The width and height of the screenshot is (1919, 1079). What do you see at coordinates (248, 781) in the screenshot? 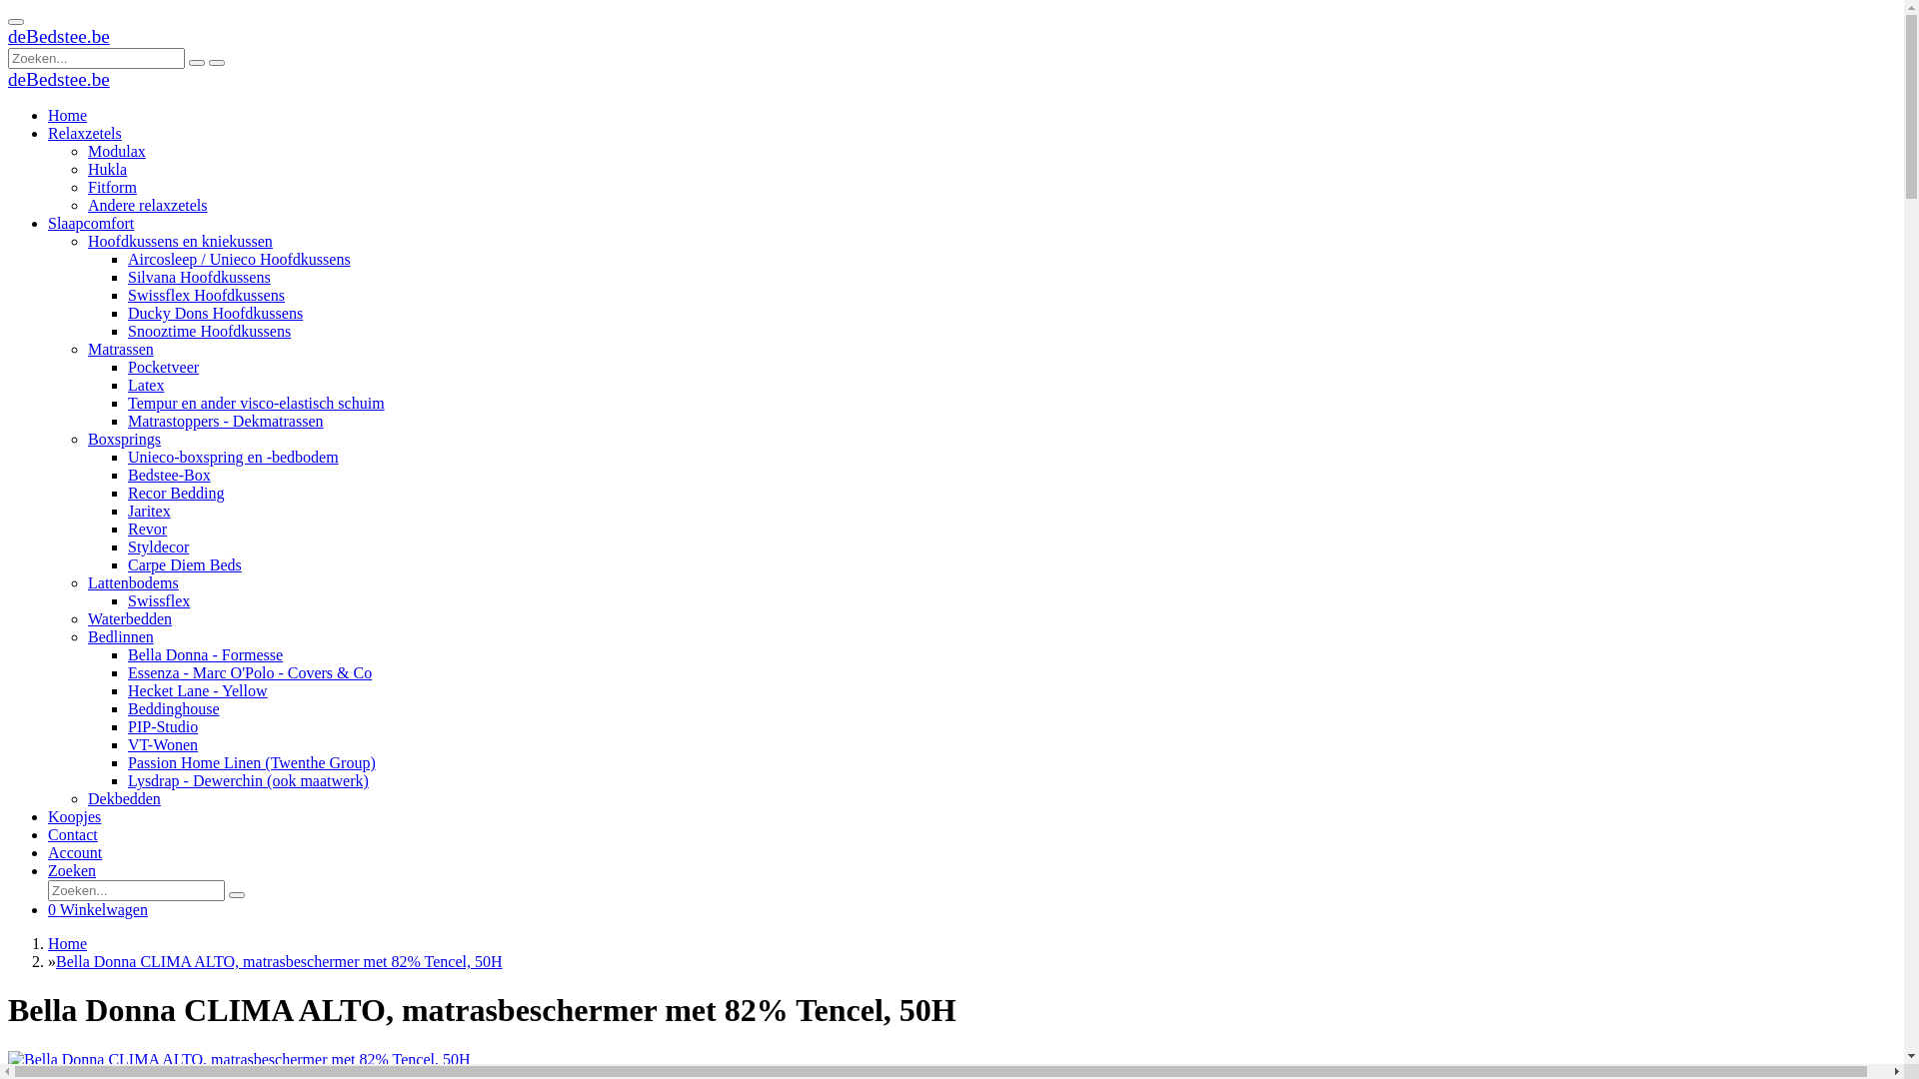
I see `Lysdrap - Dewerchin (ook maatwerk)` at bounding box center [248, 781].